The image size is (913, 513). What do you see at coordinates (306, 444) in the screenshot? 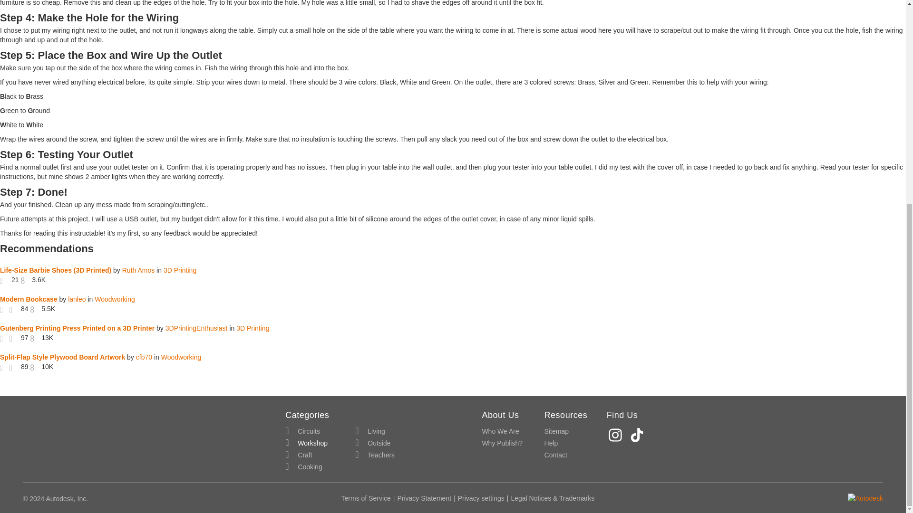
I see `Workshop` at bounding box center [306, 444].